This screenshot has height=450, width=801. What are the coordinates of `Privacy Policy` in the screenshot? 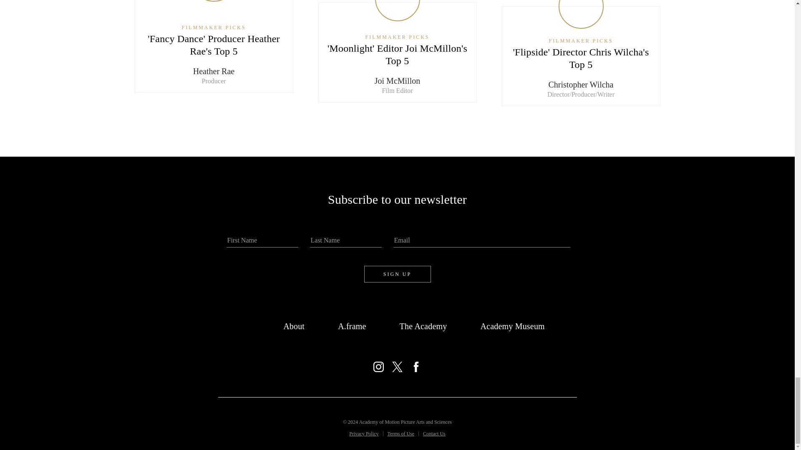 It's located at (364, 433).